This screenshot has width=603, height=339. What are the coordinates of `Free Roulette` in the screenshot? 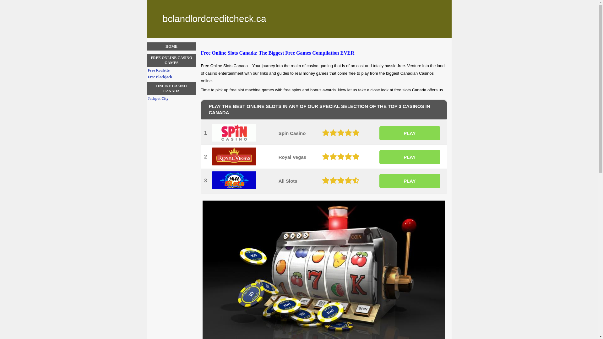 It's located at (172, 70).